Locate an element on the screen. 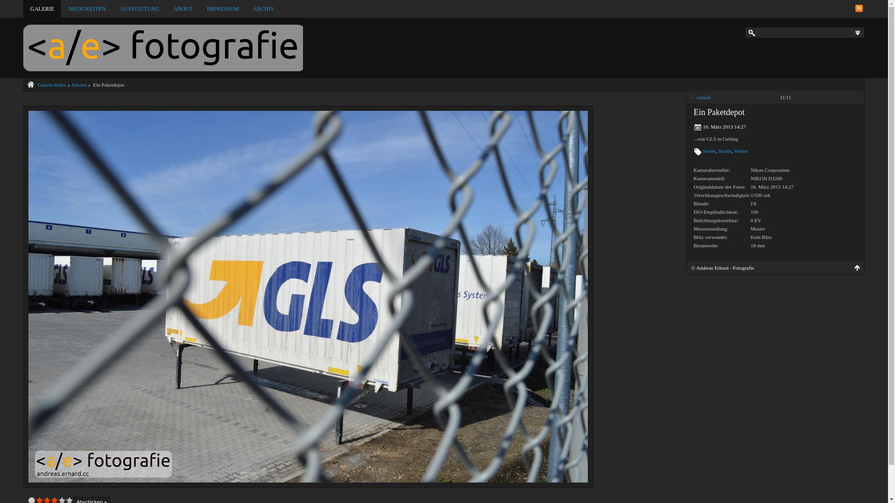 Image resolution: width=895 pixels, height=503 pixels. Suche is located at coordinates (14, 7).